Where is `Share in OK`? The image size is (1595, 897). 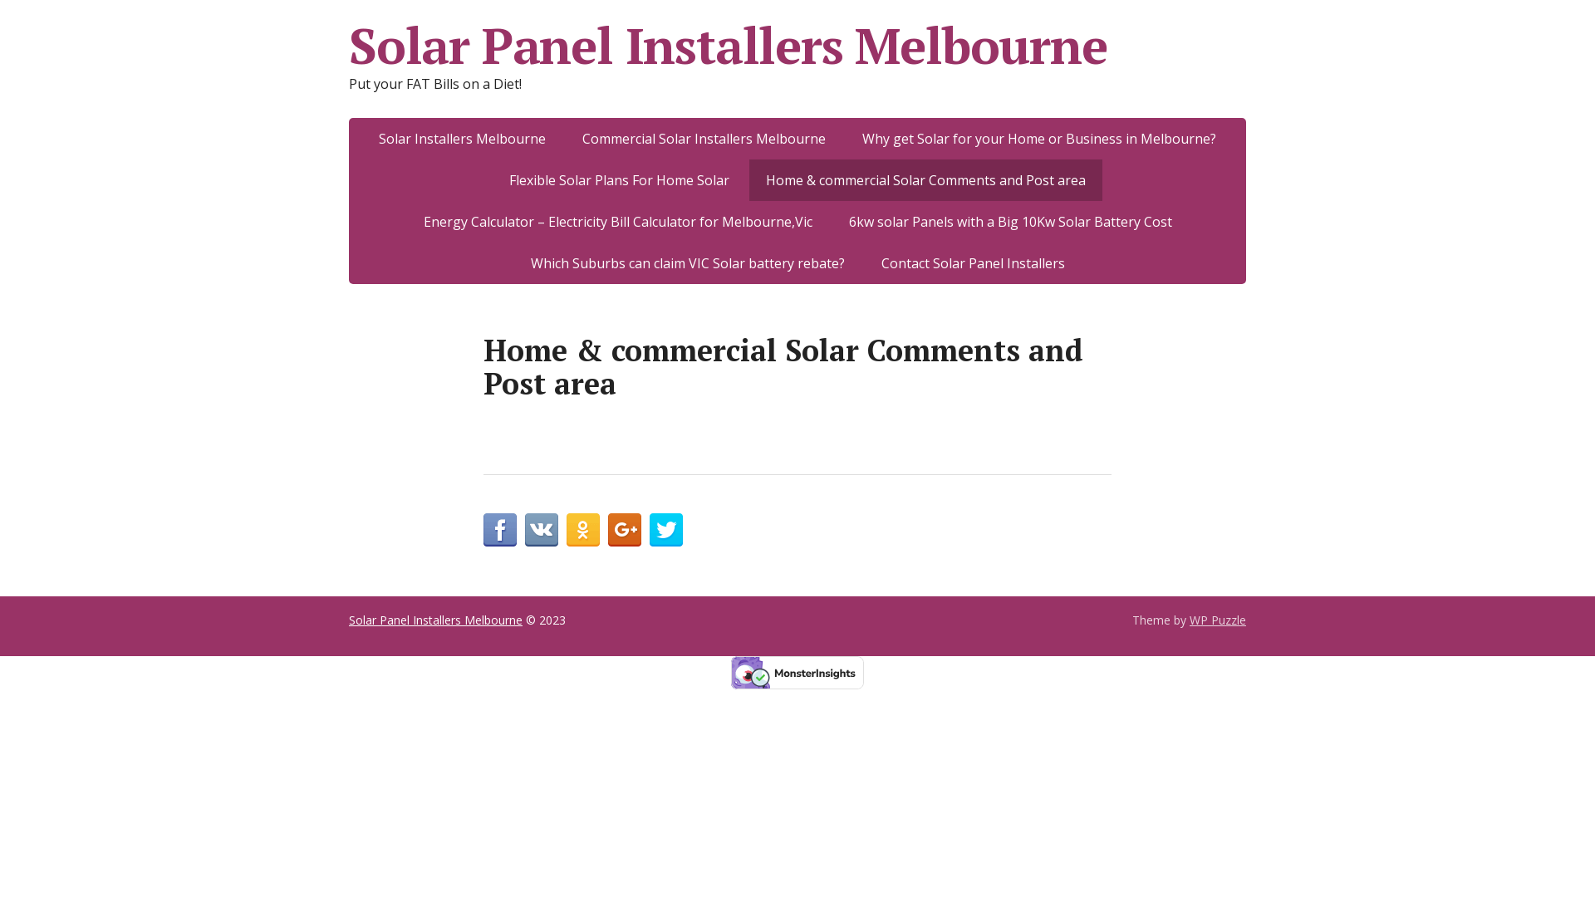 Share in OK is located at coordinates (583, 530).